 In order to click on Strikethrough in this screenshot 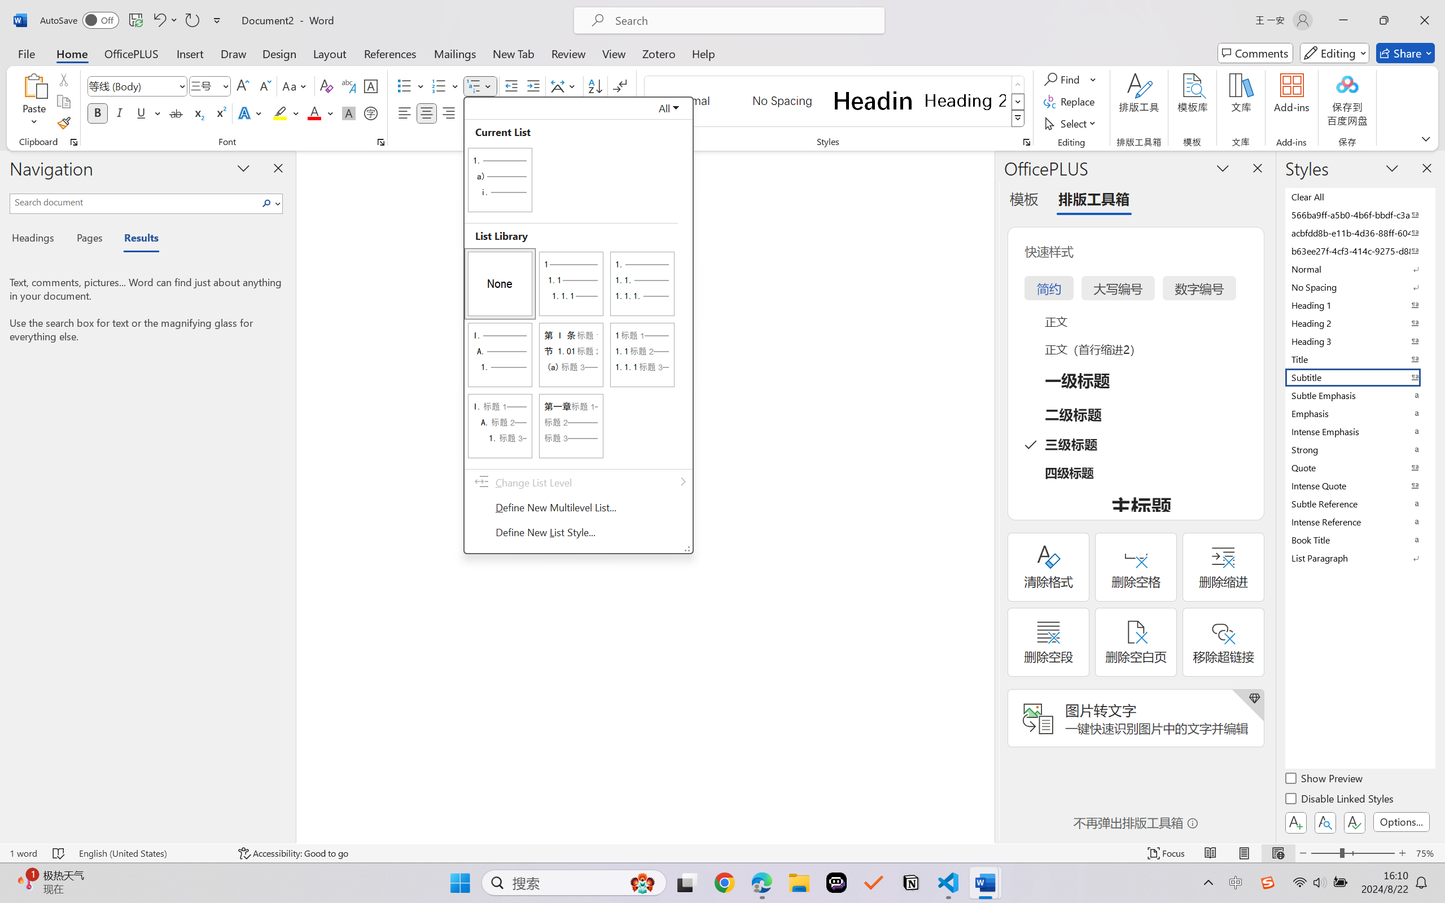, I will do `click(176, 113)`.